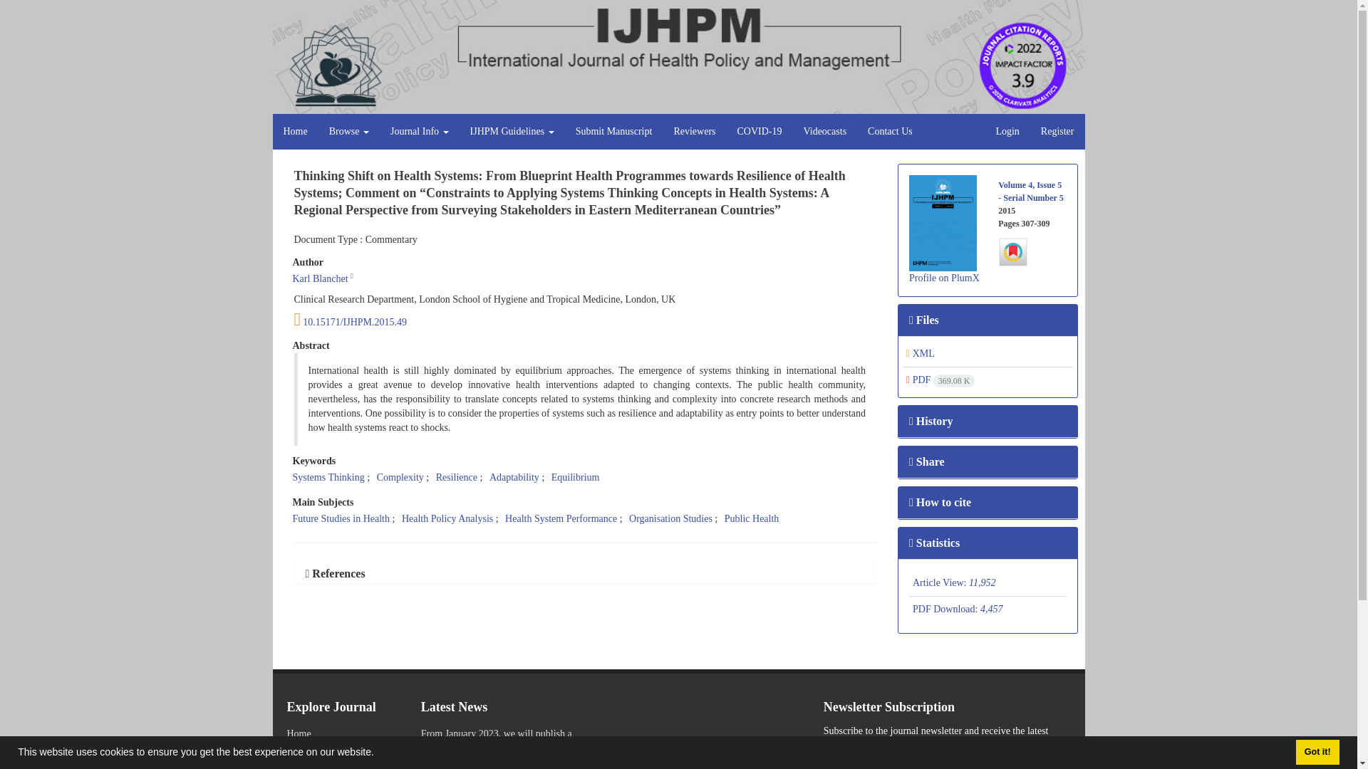 This screenshot has width=1368, height=769. What do you see at coordinates (1007, 131) in the screenshot?
I see `Login` at bounding box center [1007, 131].